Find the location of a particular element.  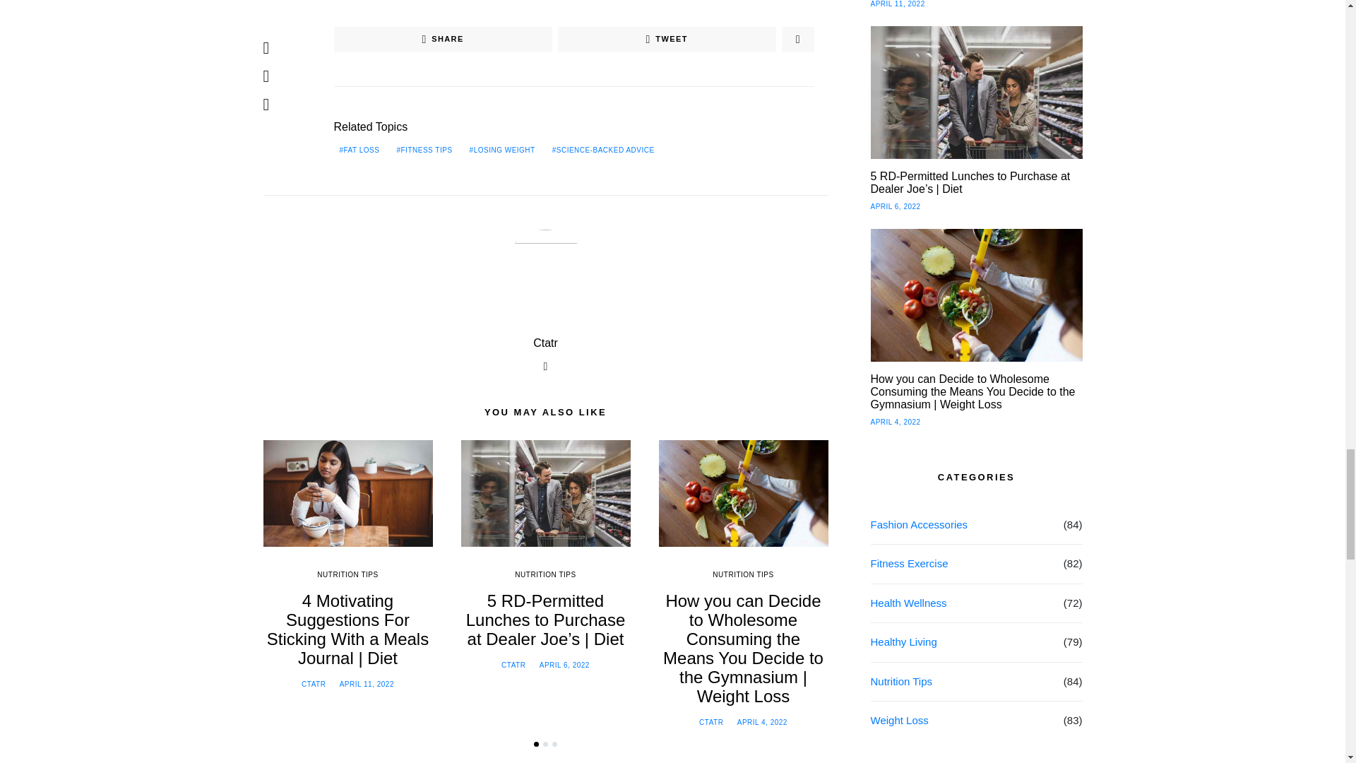

View all posts by Ctatr is located at coordinates (710, 722).